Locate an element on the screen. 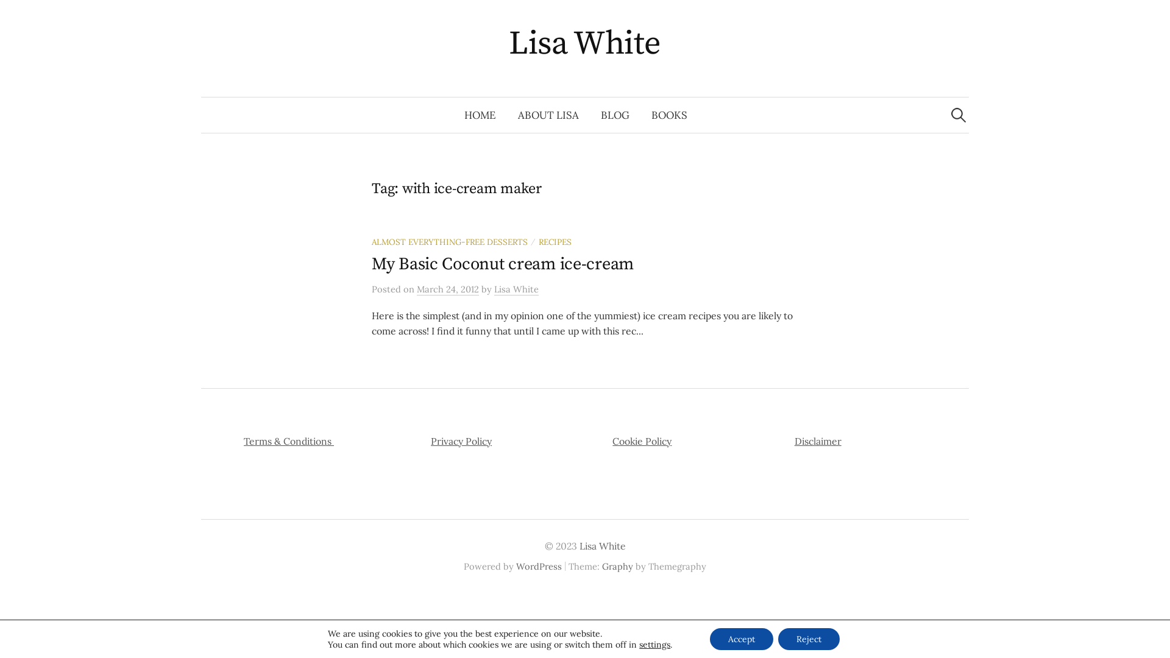 This screenshot has height=658, width=1170. ABOUT LISA is located at coordinates (548, 115).